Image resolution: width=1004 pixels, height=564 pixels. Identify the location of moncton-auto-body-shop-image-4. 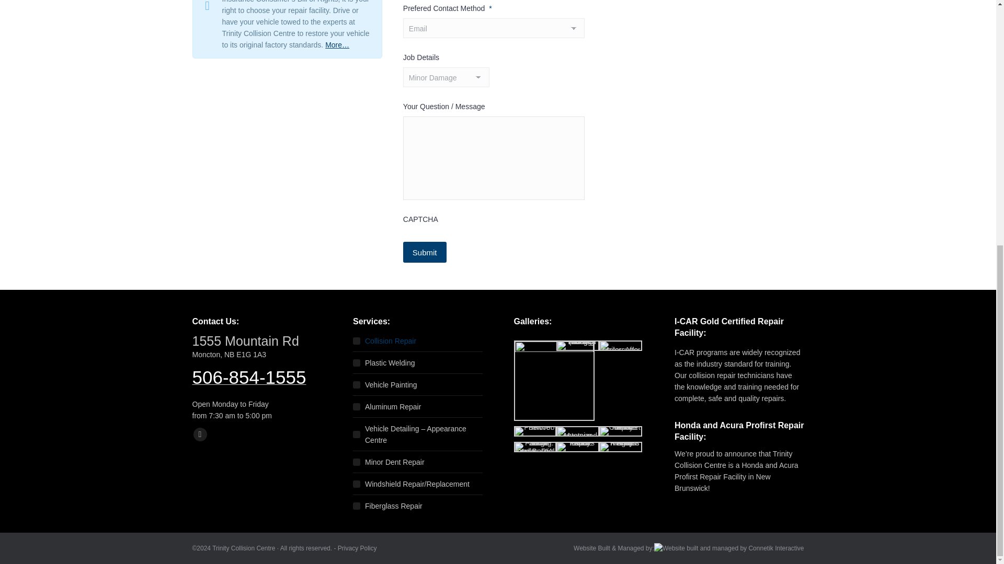
(553, 380).